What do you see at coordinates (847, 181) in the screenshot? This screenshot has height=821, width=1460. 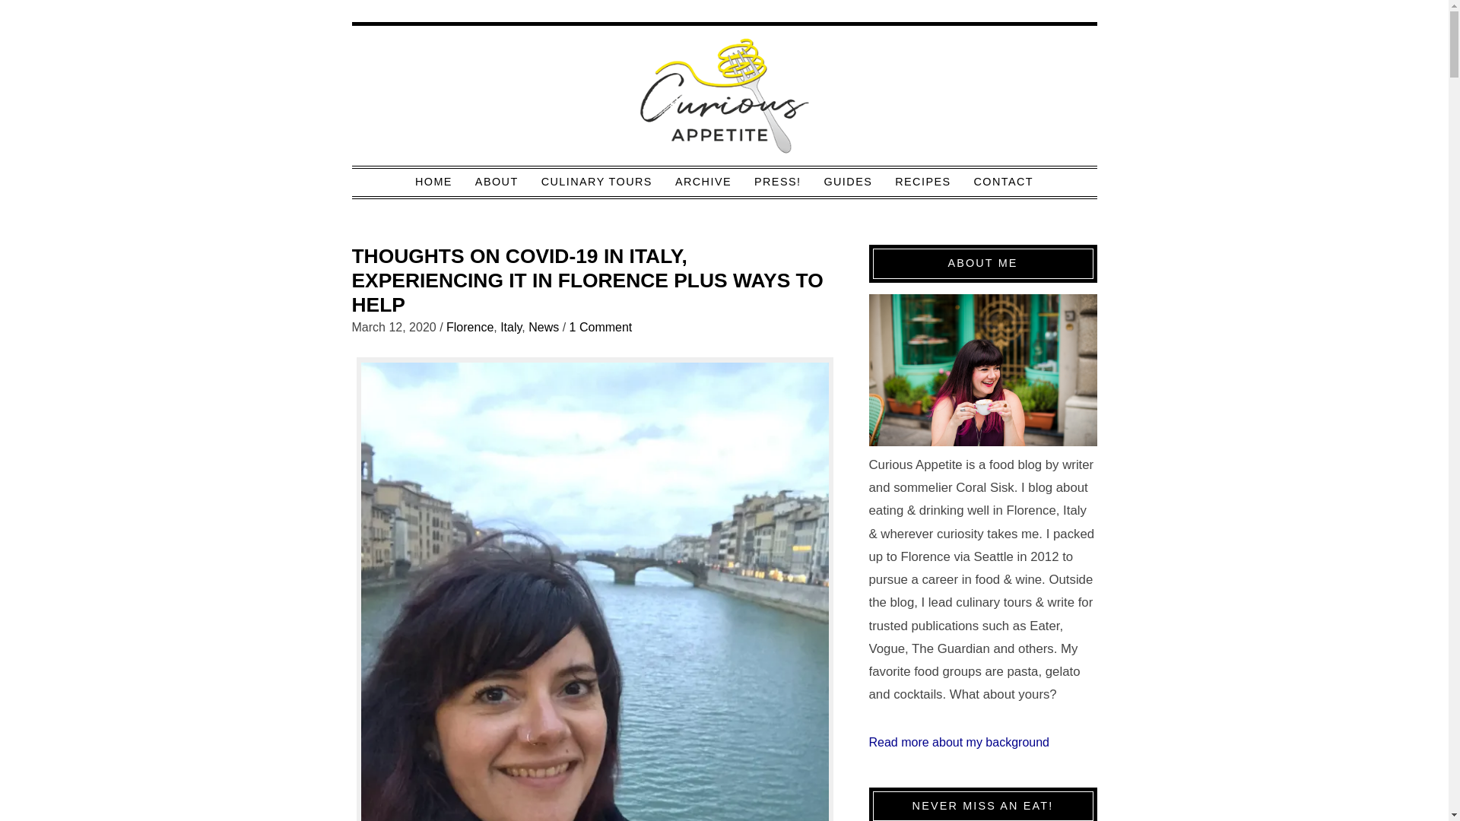 I see `GUIDES` at bounding box center [847, 181].